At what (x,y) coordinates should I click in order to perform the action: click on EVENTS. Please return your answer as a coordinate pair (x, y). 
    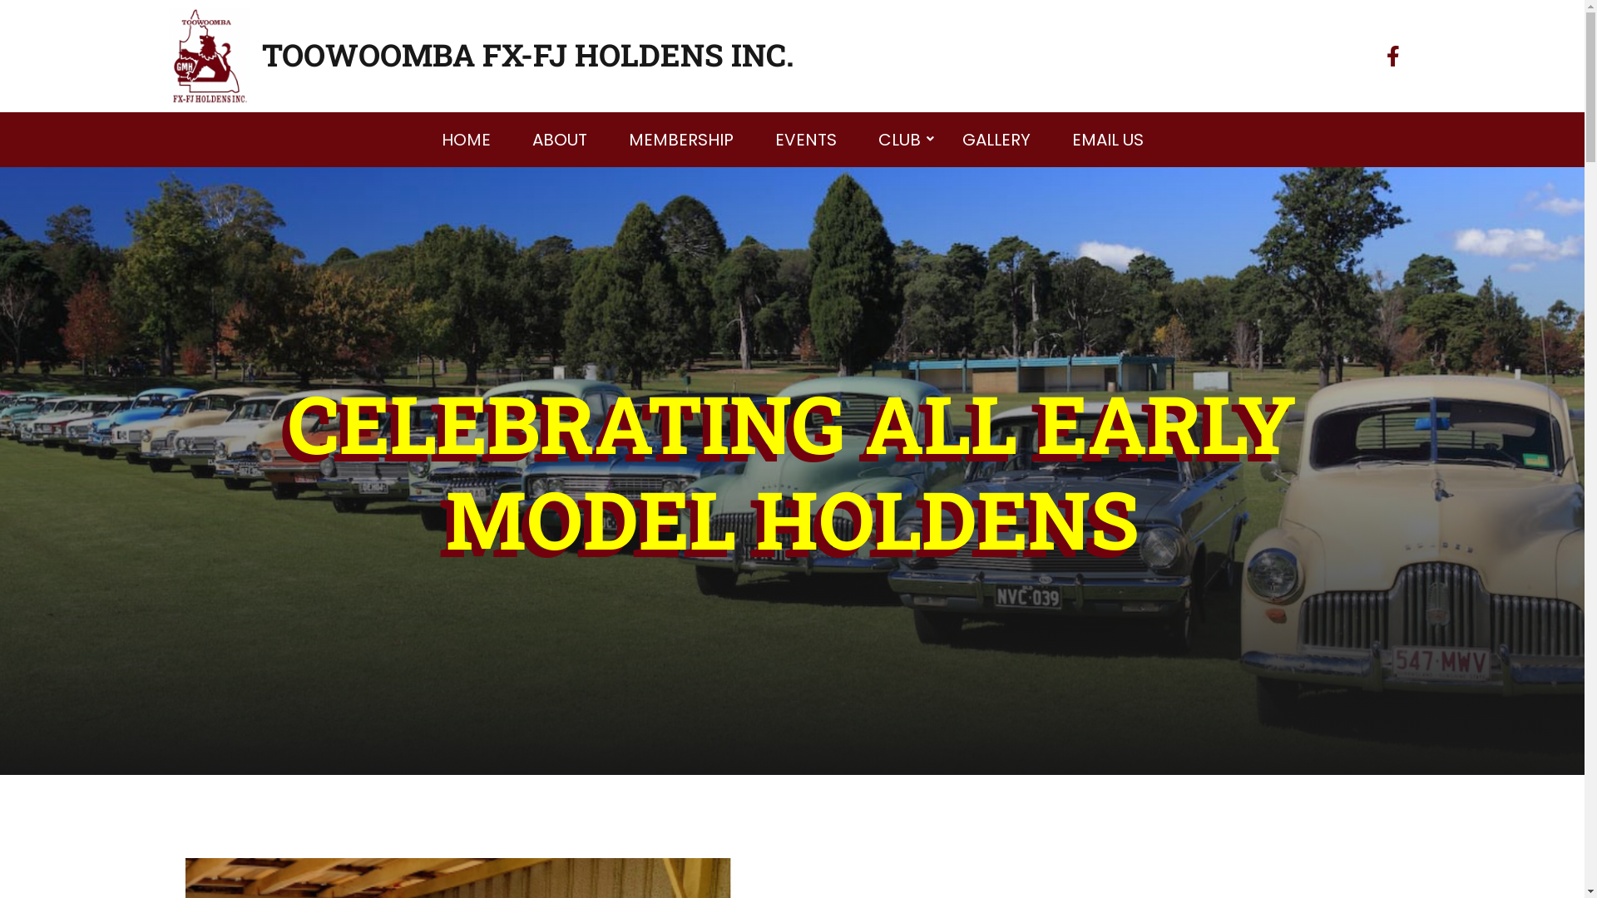
    Looking at the image, I should click on (805, 140).